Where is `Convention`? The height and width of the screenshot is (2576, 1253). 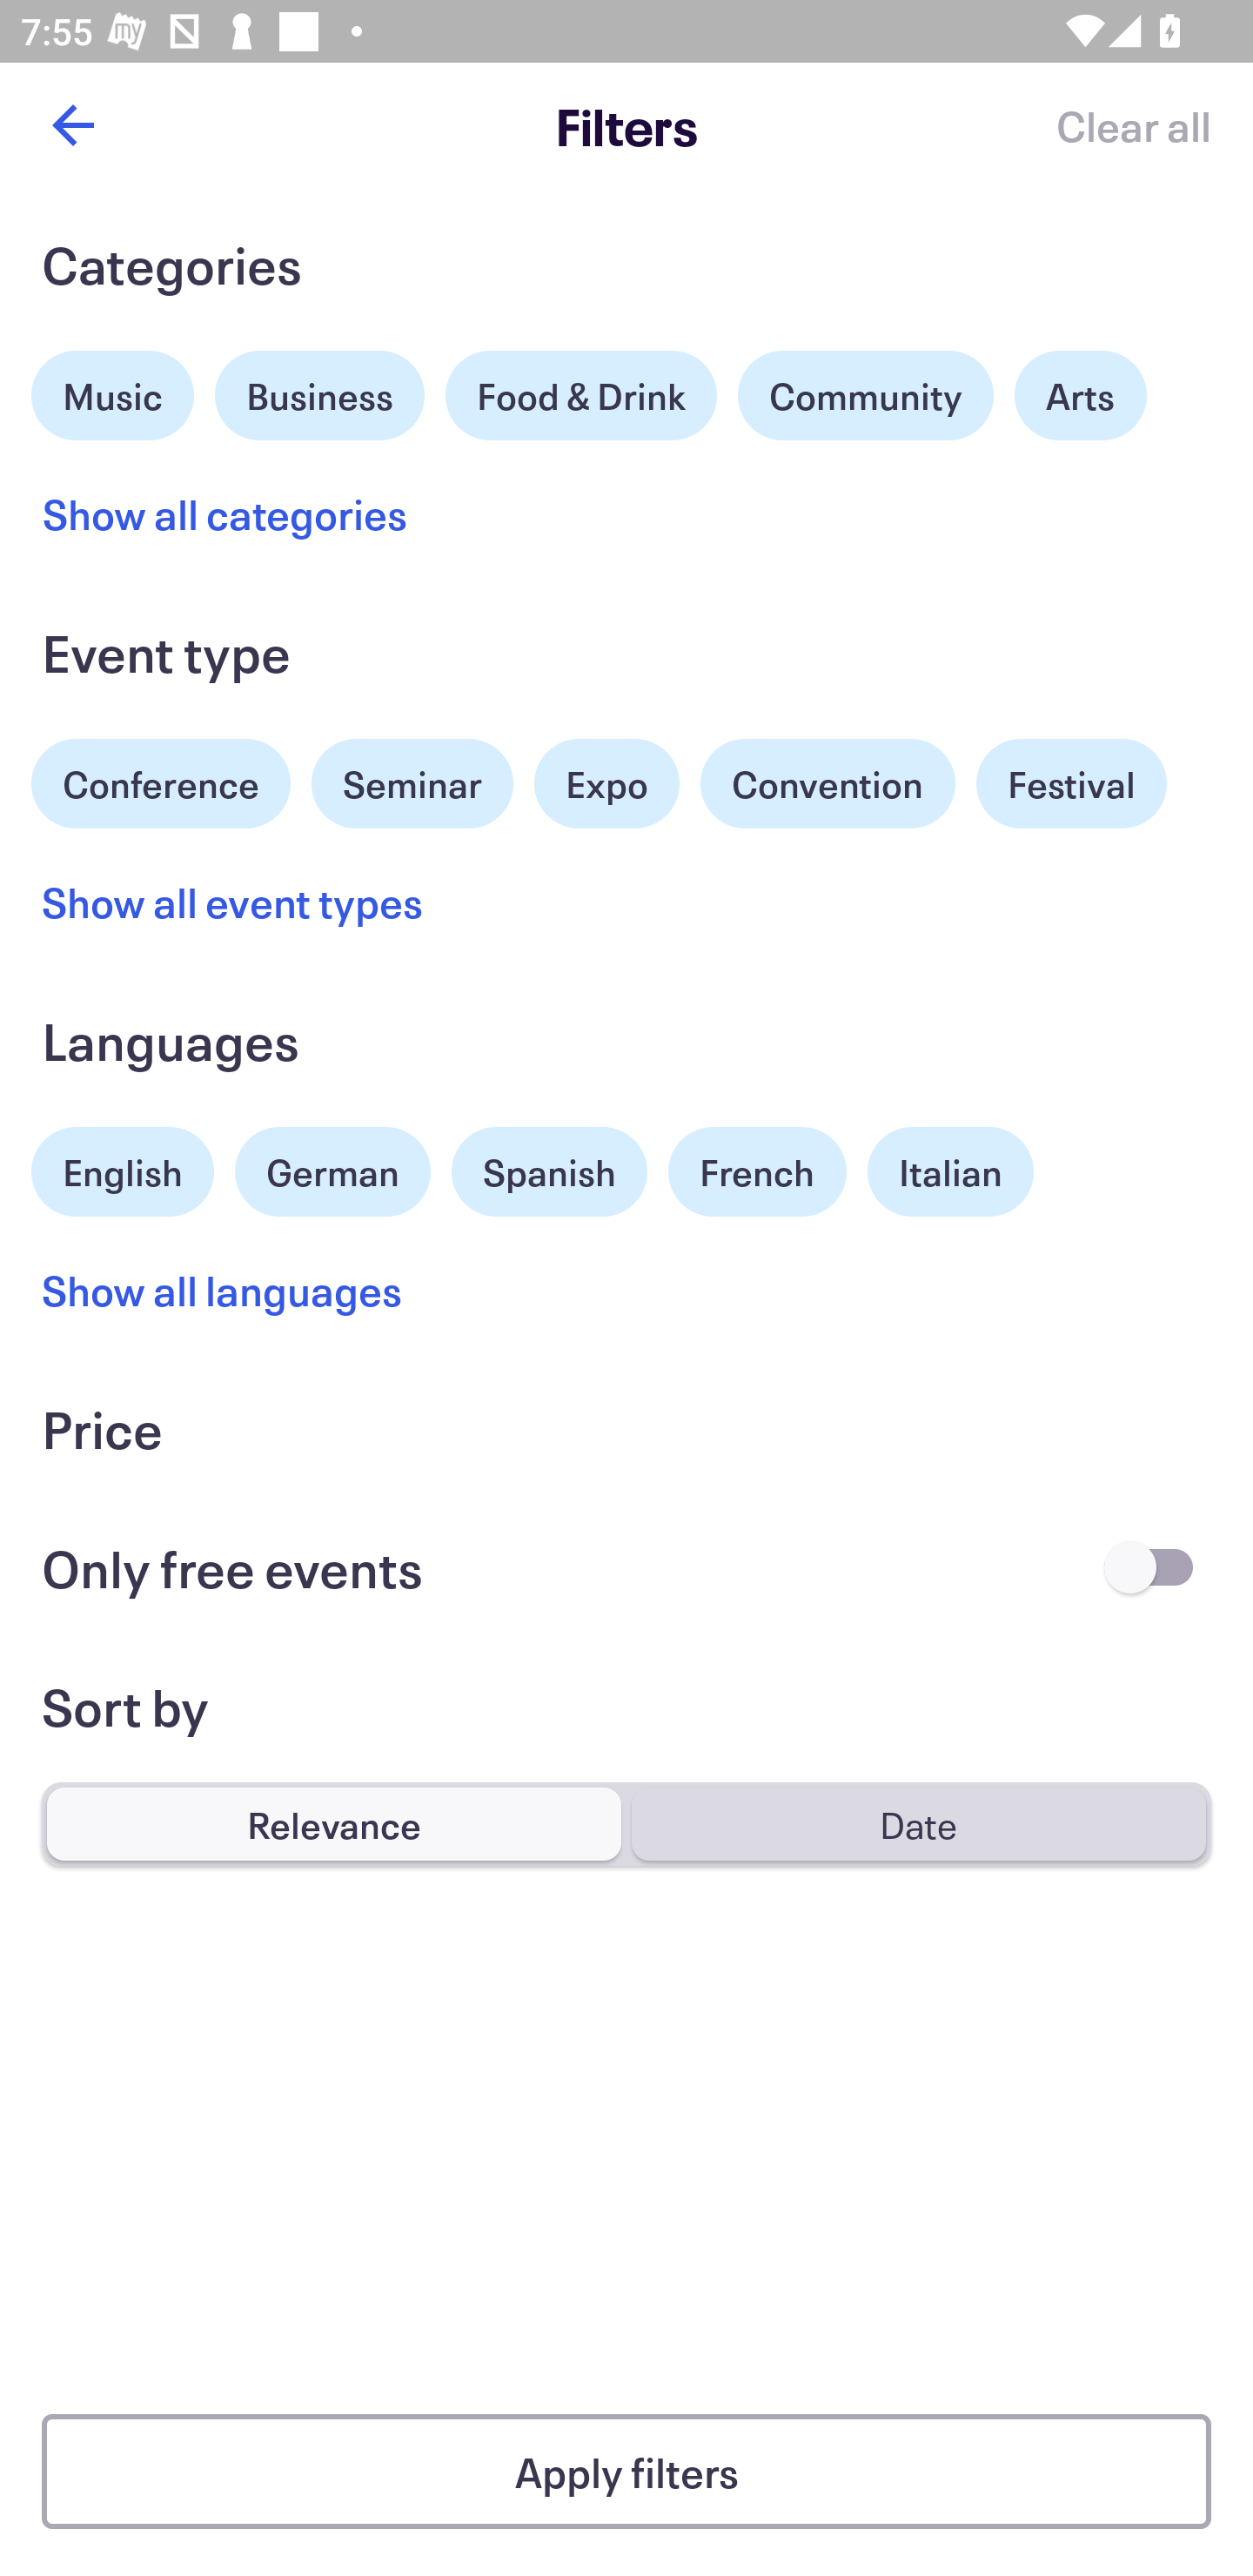 Convention is located at coordinates (827, 783).